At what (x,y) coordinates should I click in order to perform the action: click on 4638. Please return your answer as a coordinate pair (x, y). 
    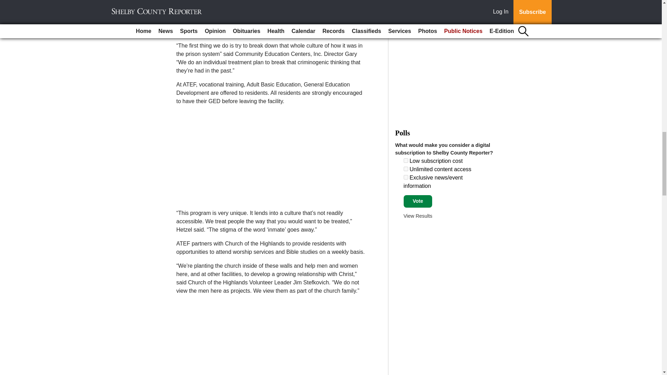
    Looking at the image, I should click on (406, 177).